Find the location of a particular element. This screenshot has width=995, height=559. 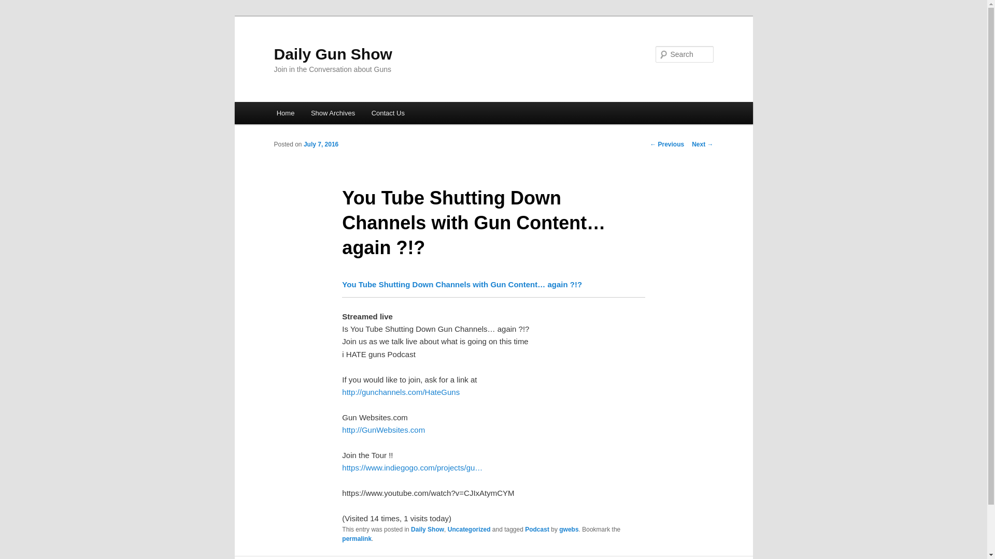

permalink is located at coordinates (357, 538).